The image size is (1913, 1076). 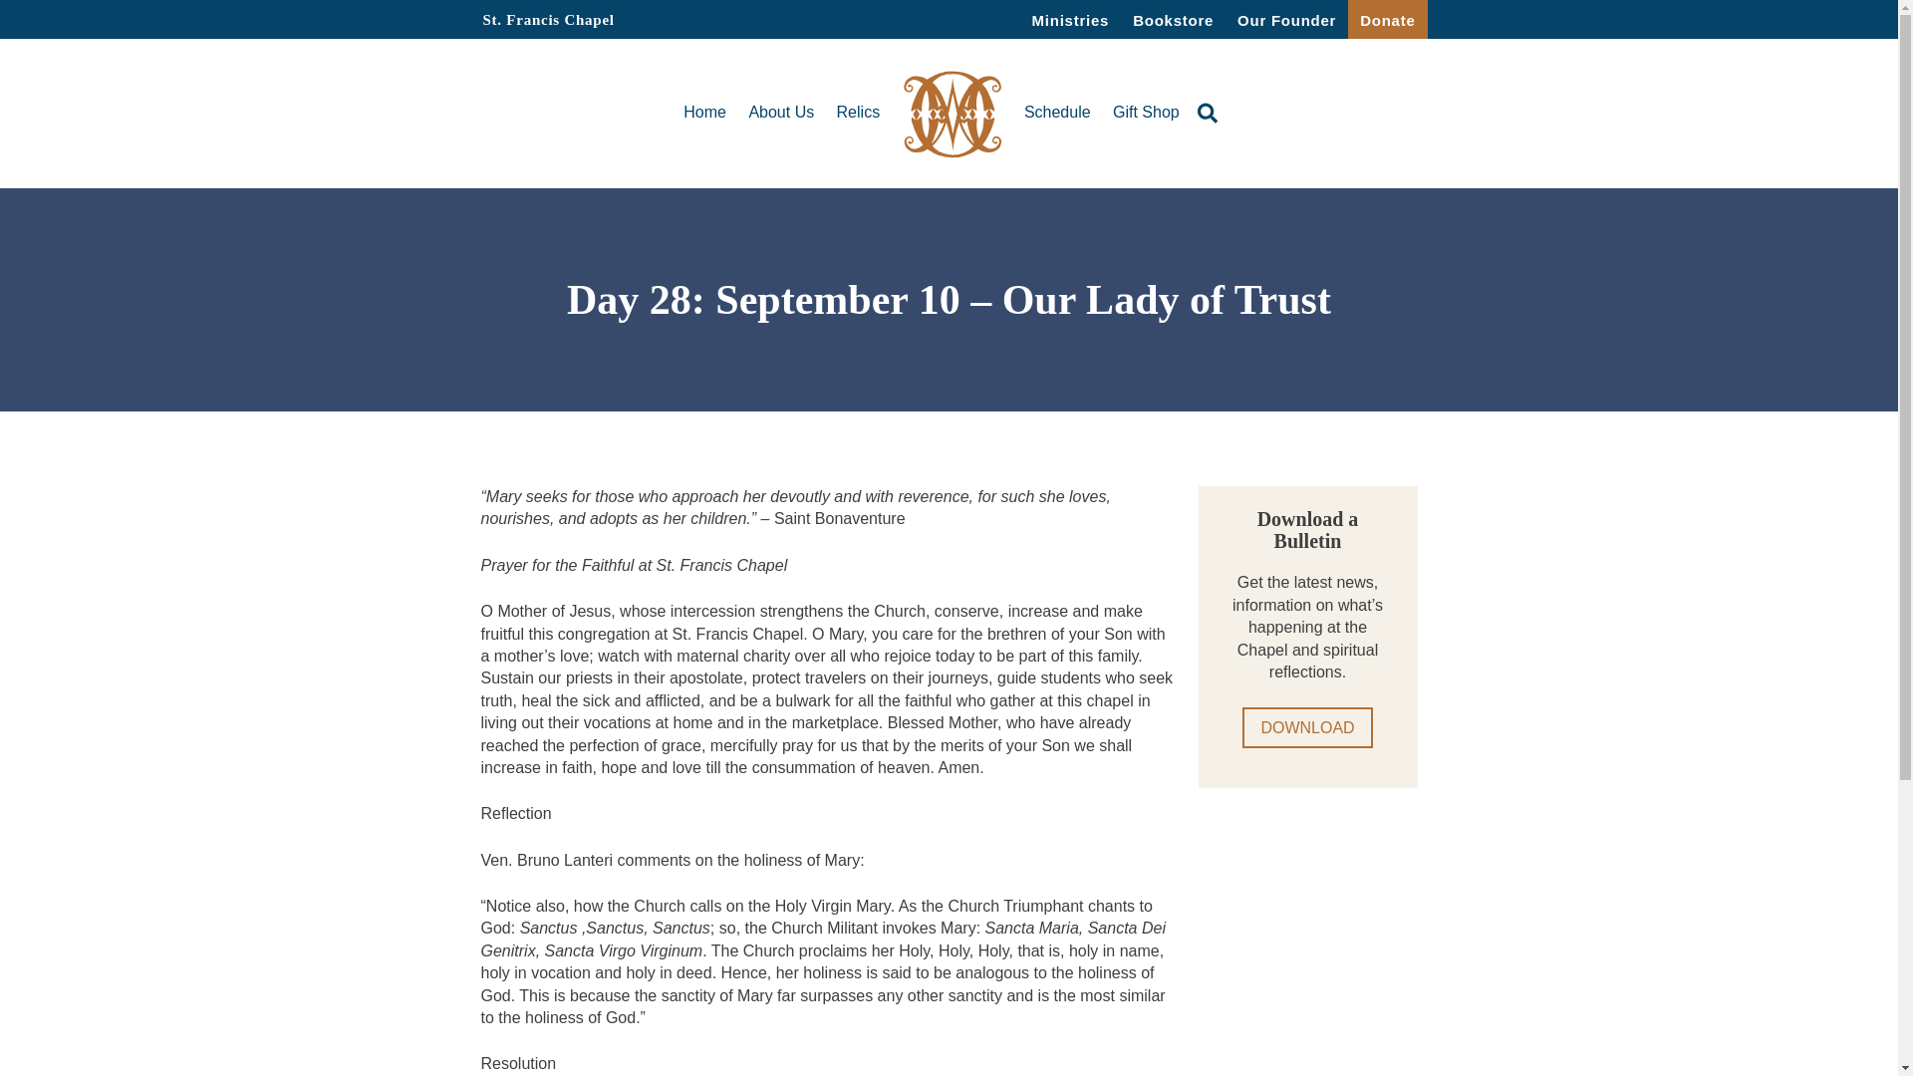 What do you see at coordinates (704, 112) in the screenshot?
I see `Home` at bounding box center [704, 112].